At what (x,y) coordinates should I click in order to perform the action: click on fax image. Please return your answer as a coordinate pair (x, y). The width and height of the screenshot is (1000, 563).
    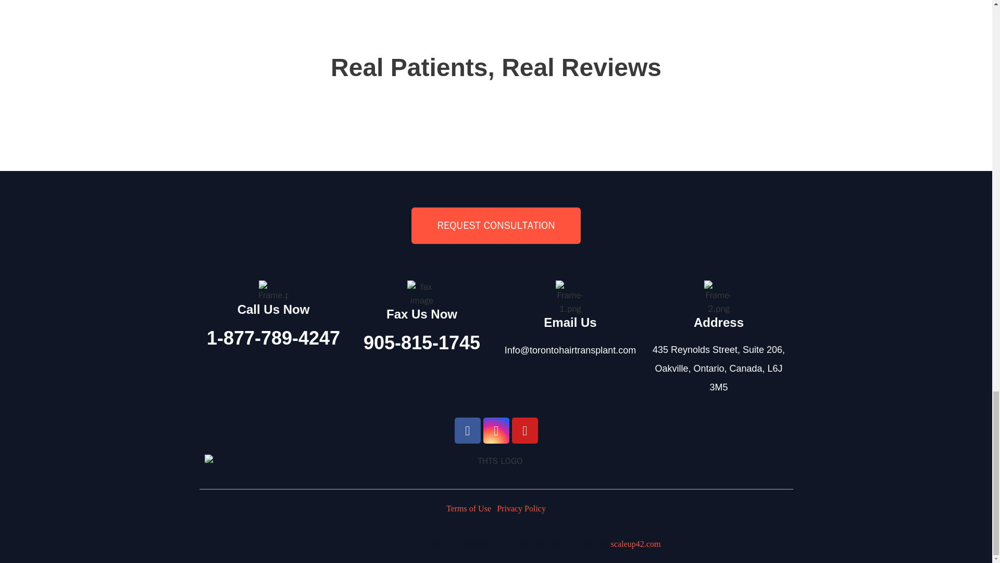
    Looking at the image, I should click on (422, 293).